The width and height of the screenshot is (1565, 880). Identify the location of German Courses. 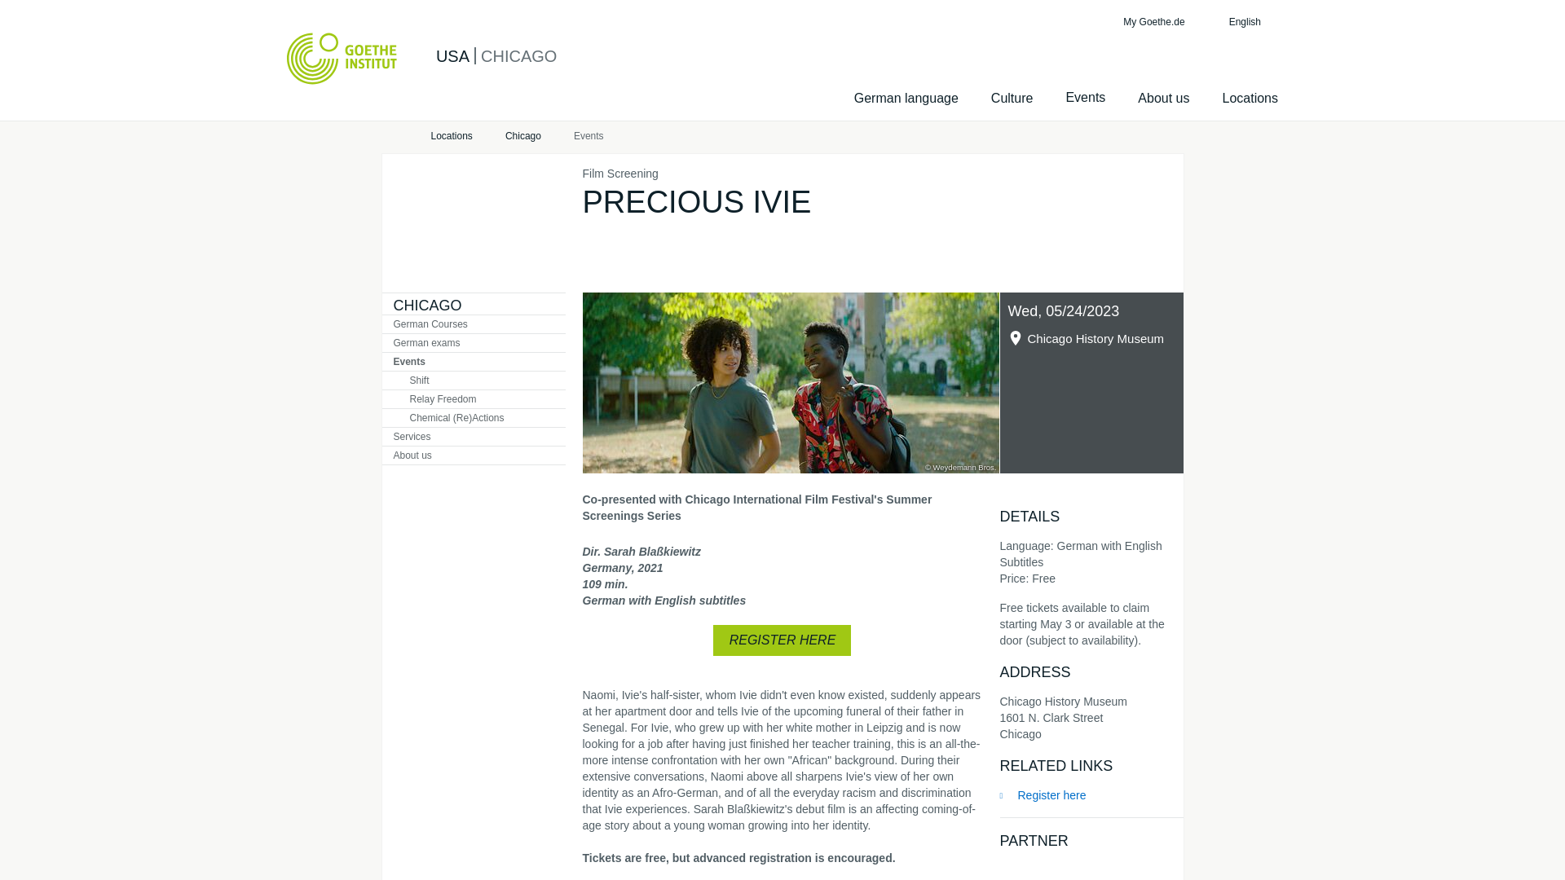
(473, 324).